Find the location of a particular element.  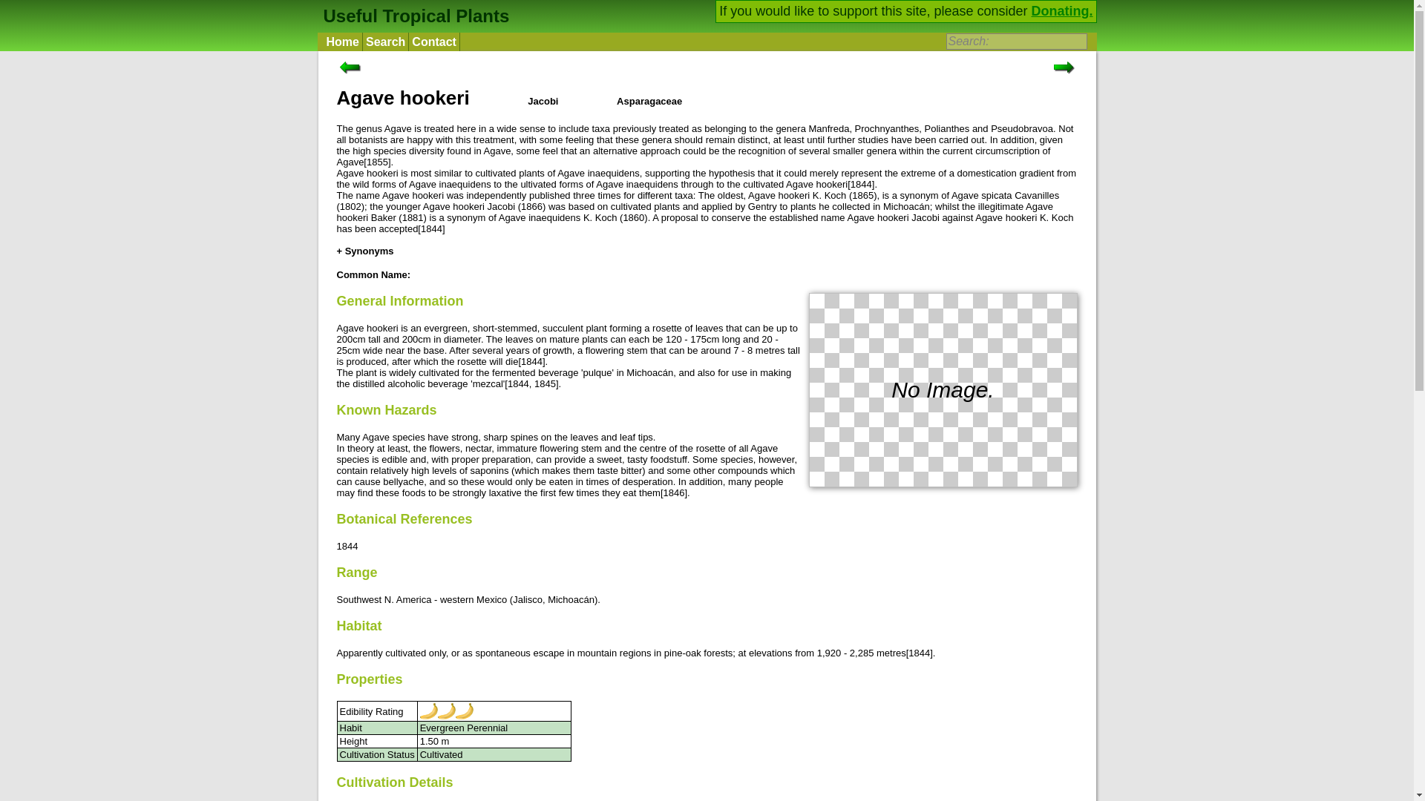

1844 is located at coordinates (919, 653).